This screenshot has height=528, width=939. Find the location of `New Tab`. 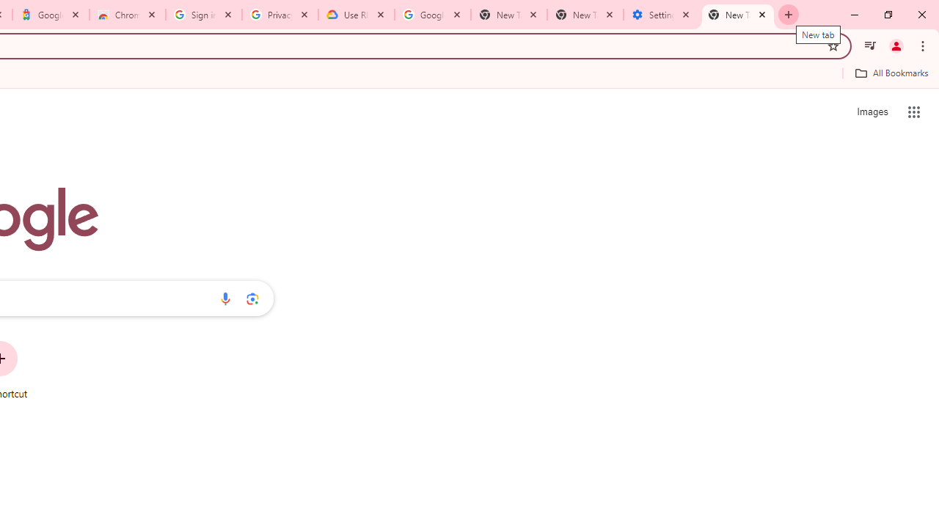

New Tab is located at coordinates (585, 15).